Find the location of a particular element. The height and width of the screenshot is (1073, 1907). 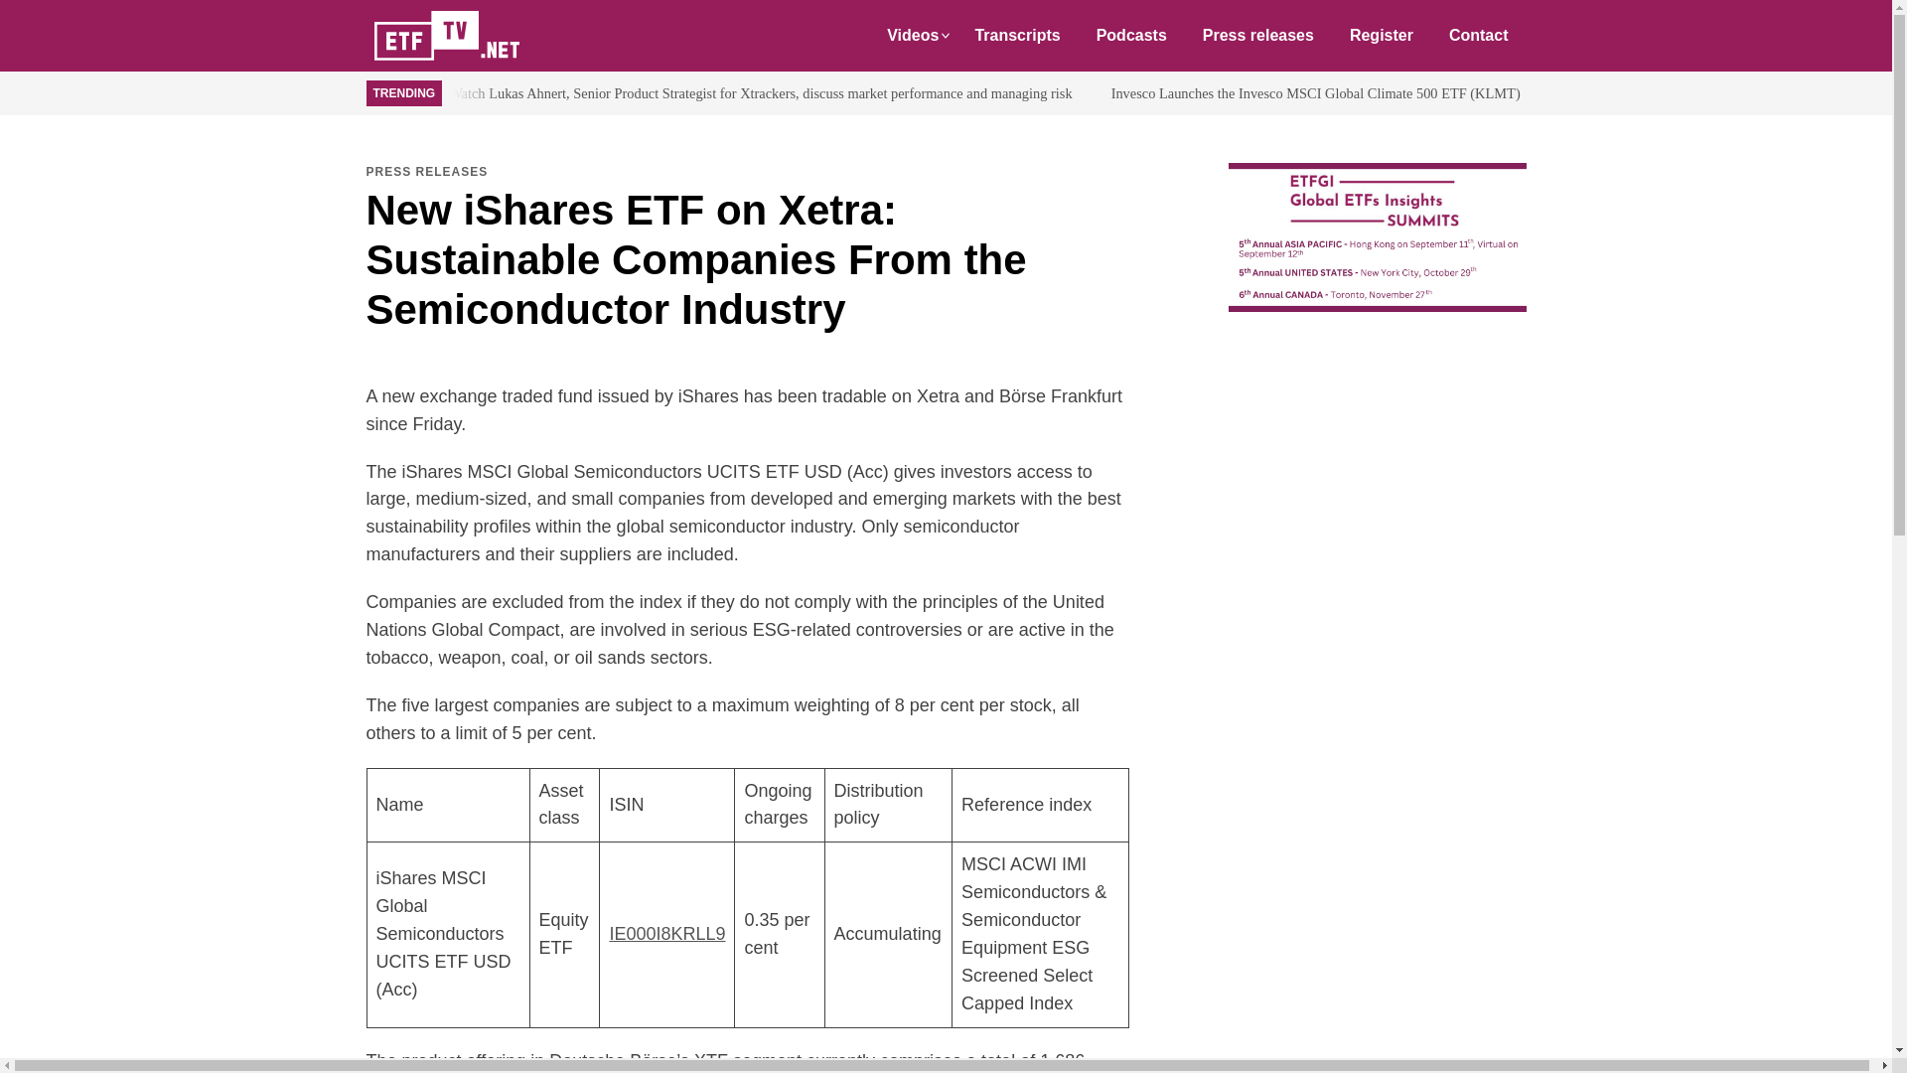

Transcripts is located at coordinates (1017, 36).